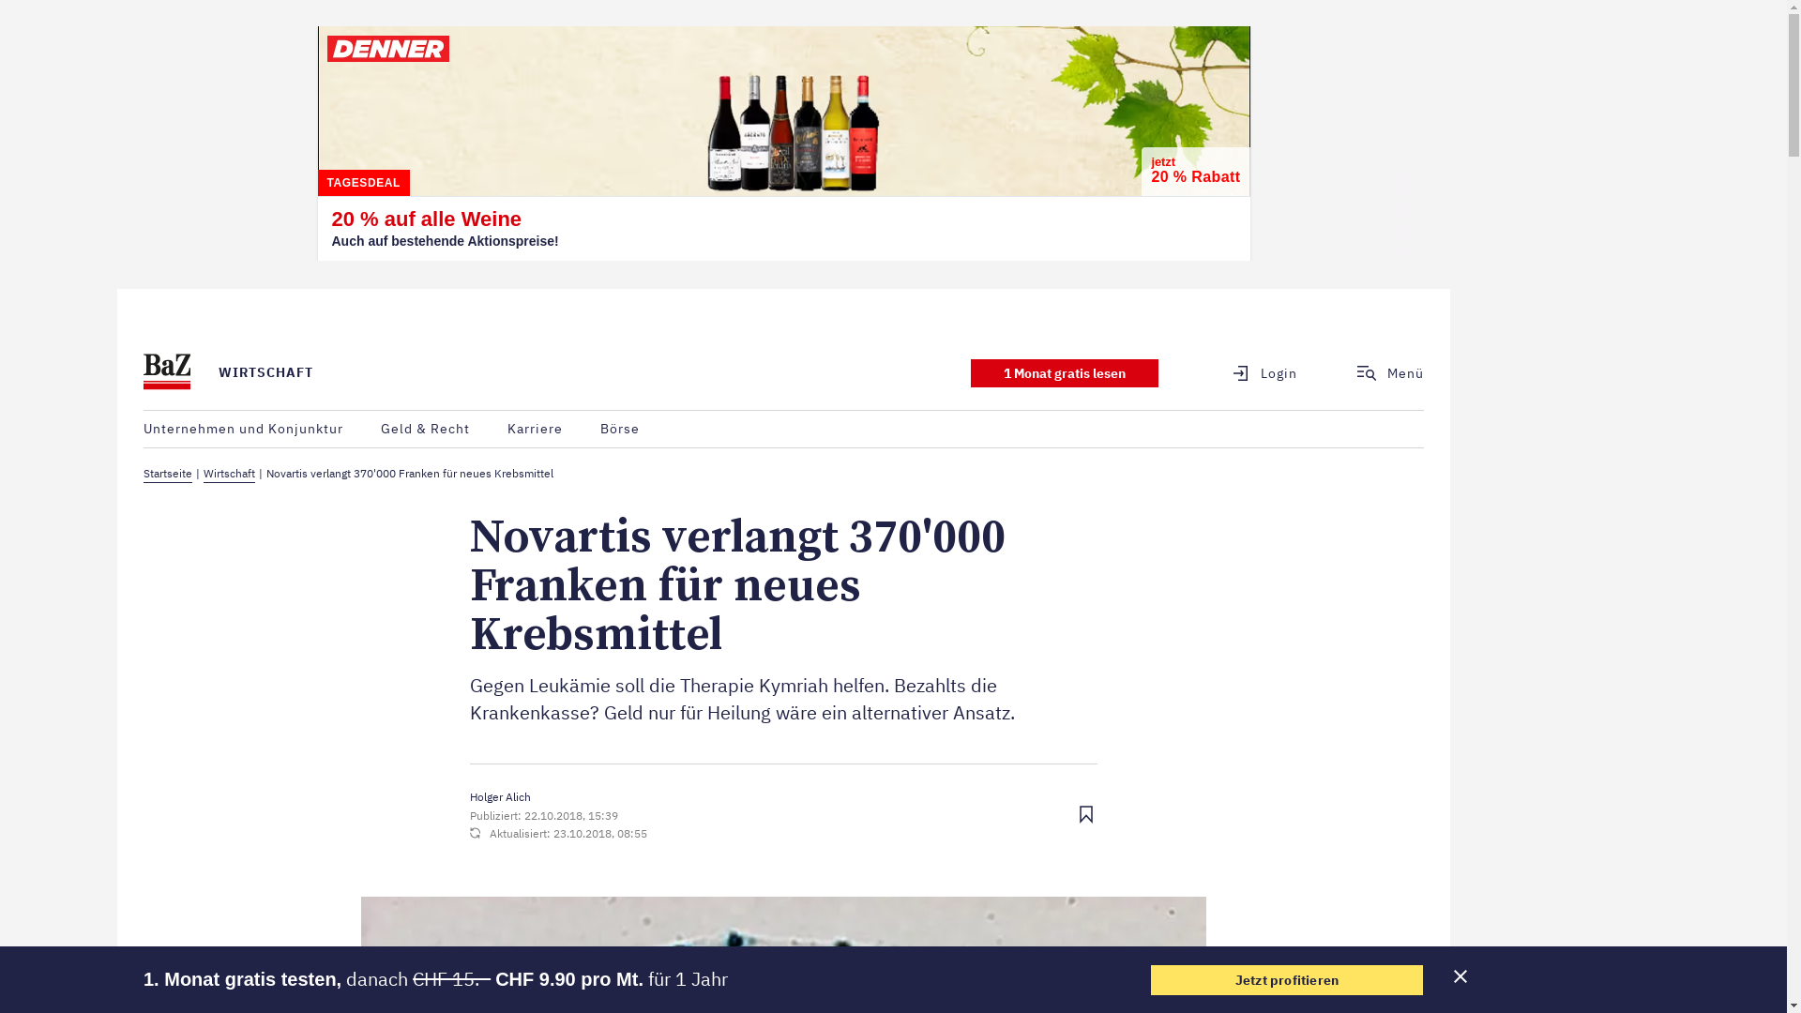  What do you see at coordinates (266, 372) in the screenshot?
I see `WIRTSCHAFT` at bounding box center [266, 372].